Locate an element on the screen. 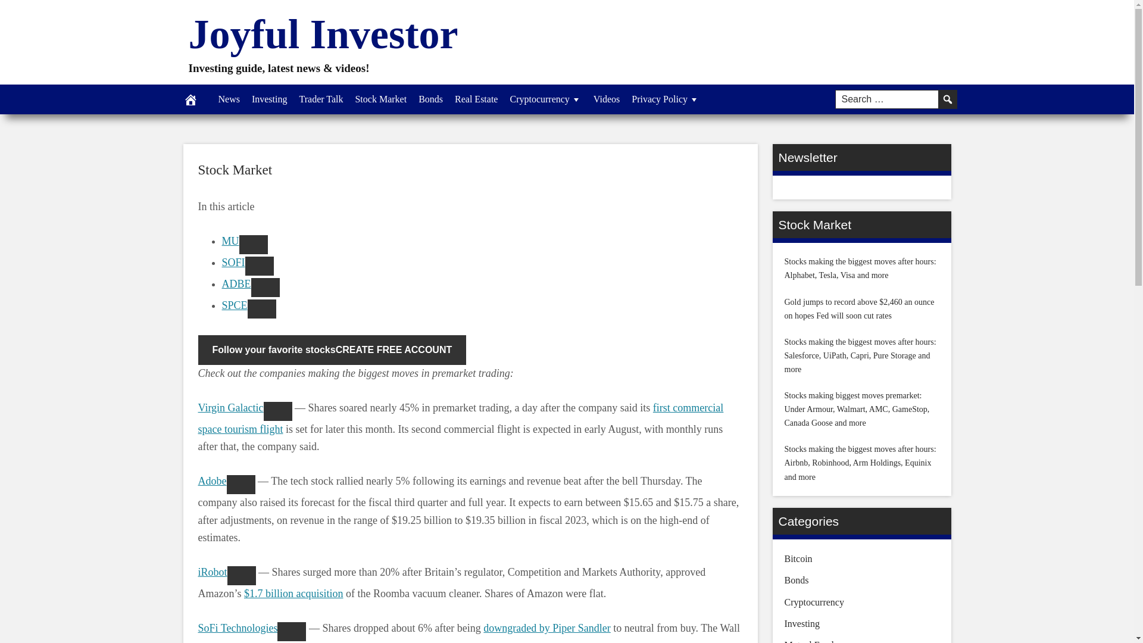  MU is located at coordinates (230, 241).